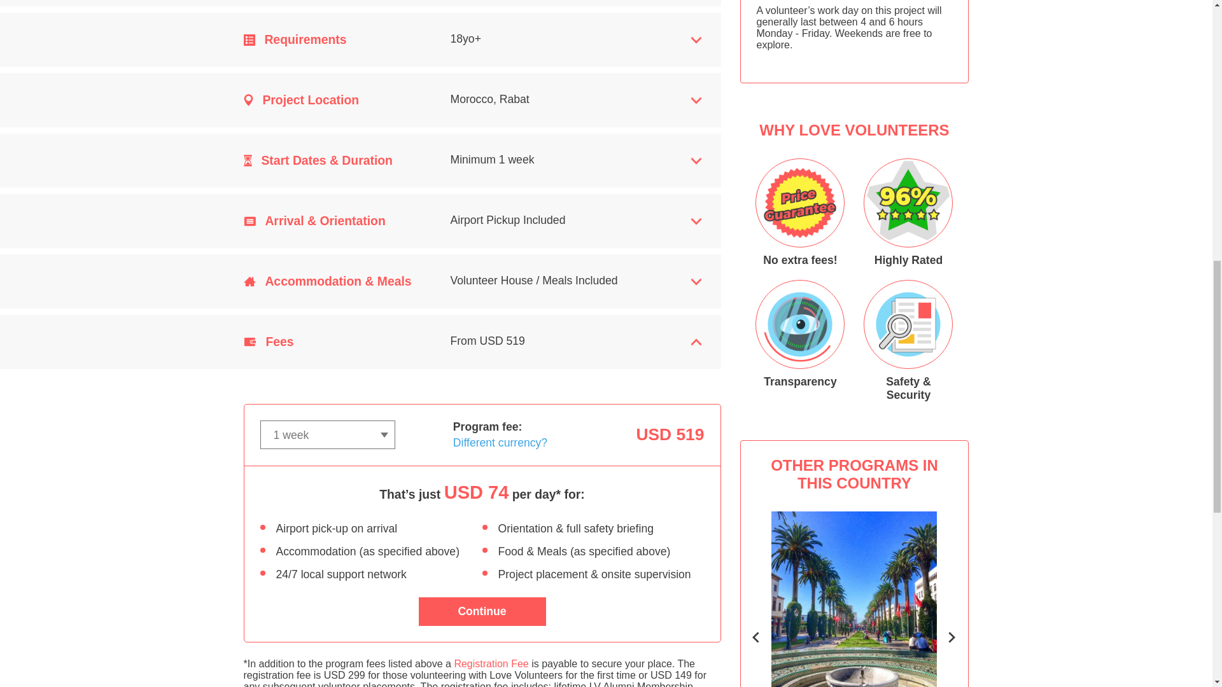 The image size is (1222, 687). I want to click on Registration Fee, so click(490, 663).